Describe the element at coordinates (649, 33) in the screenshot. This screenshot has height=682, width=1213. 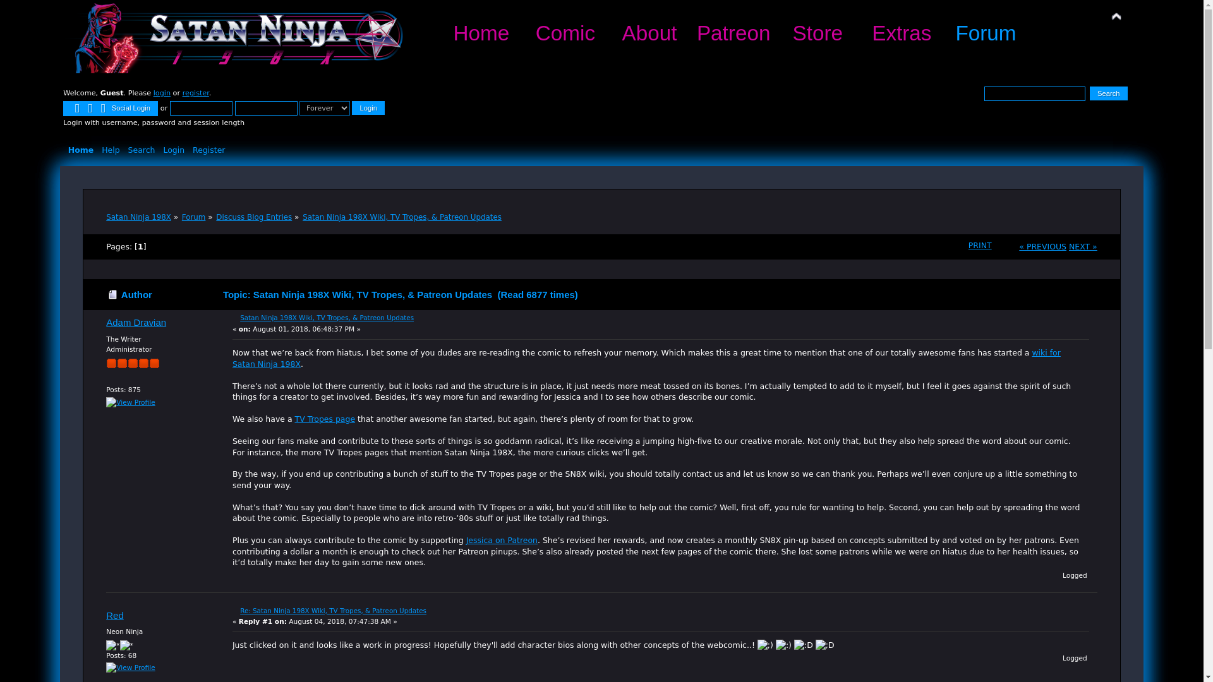
I see `About` at that location.